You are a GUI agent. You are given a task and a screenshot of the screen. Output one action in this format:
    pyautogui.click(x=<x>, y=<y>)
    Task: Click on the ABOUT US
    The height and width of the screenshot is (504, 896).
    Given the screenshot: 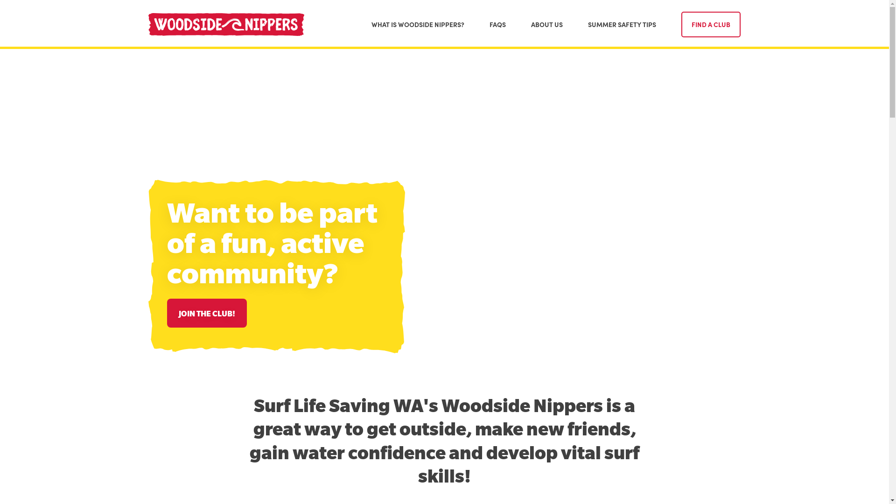 What is the action you would take?
    pyautogui.click(x=547, y=24)
    